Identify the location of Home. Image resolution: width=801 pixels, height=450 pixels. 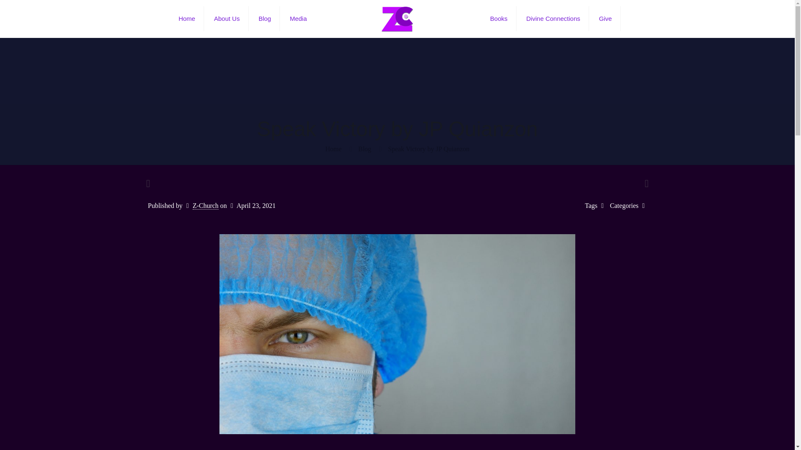
(187, 18).